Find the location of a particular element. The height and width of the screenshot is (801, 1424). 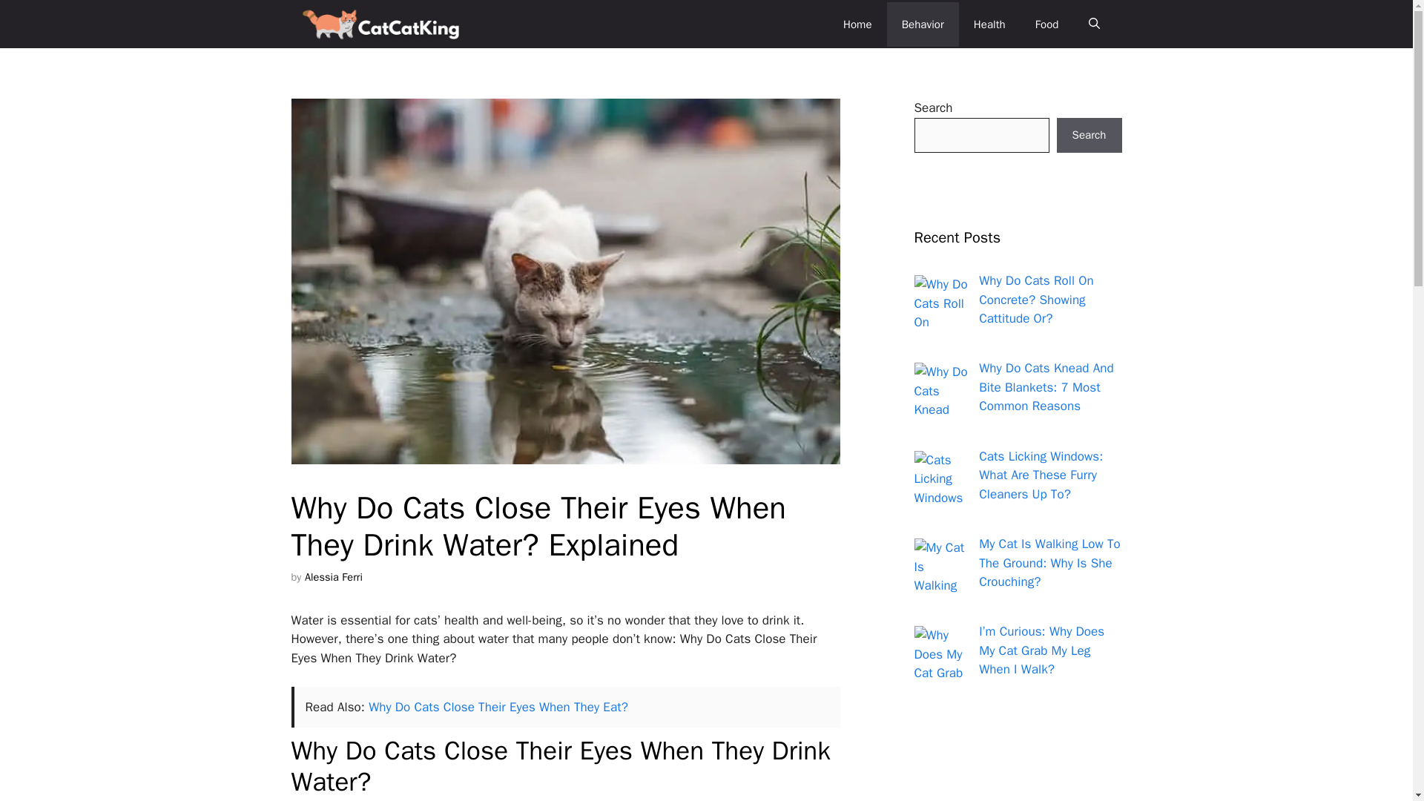

View all posts by Alessia Ferri is located at coordinates (334, 577).